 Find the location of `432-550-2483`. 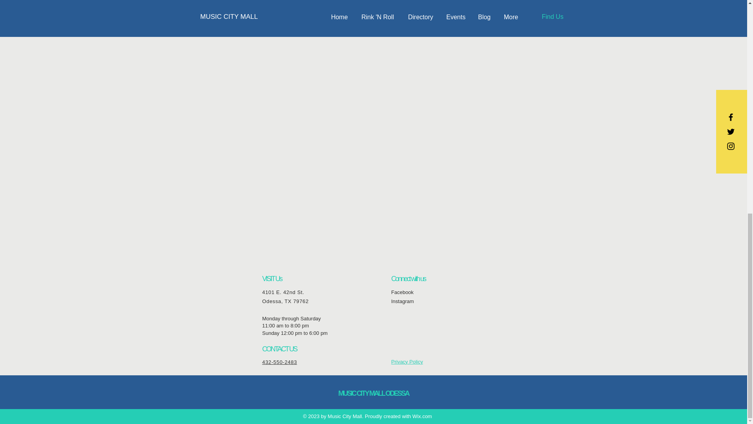

432-550-2483 is located at coordinates (279, 362).